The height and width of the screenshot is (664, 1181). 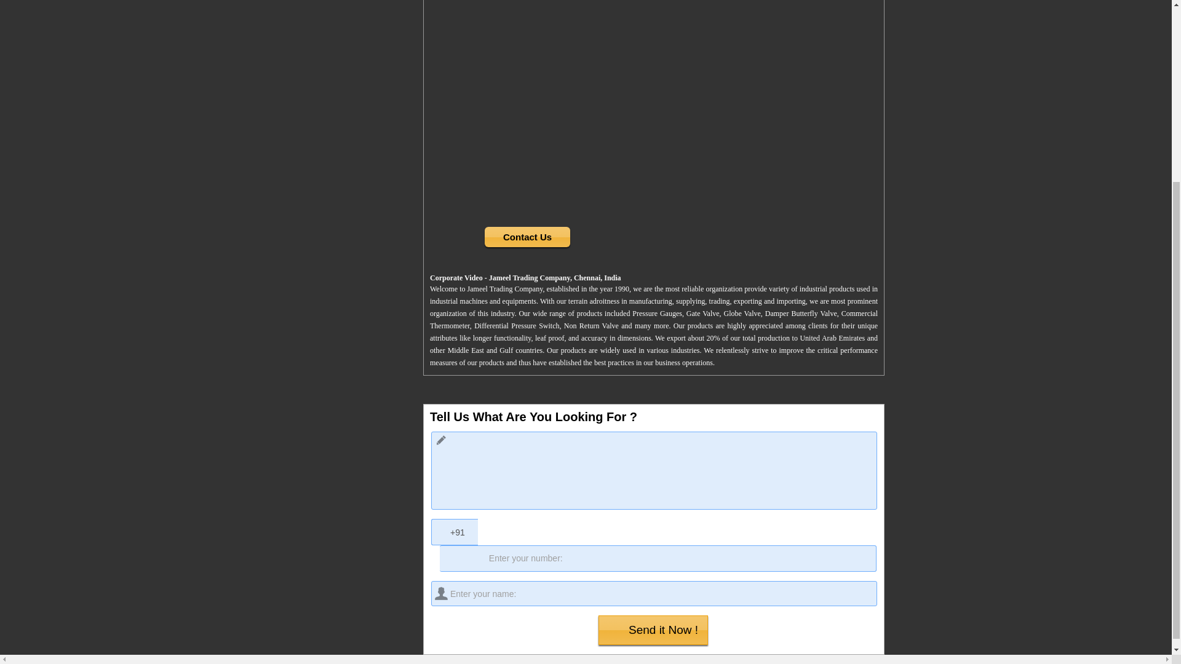 What do you see at coordinates (653, 630) in the screenshot?
I see `Send it Now !` at bounding box center [653, 630].